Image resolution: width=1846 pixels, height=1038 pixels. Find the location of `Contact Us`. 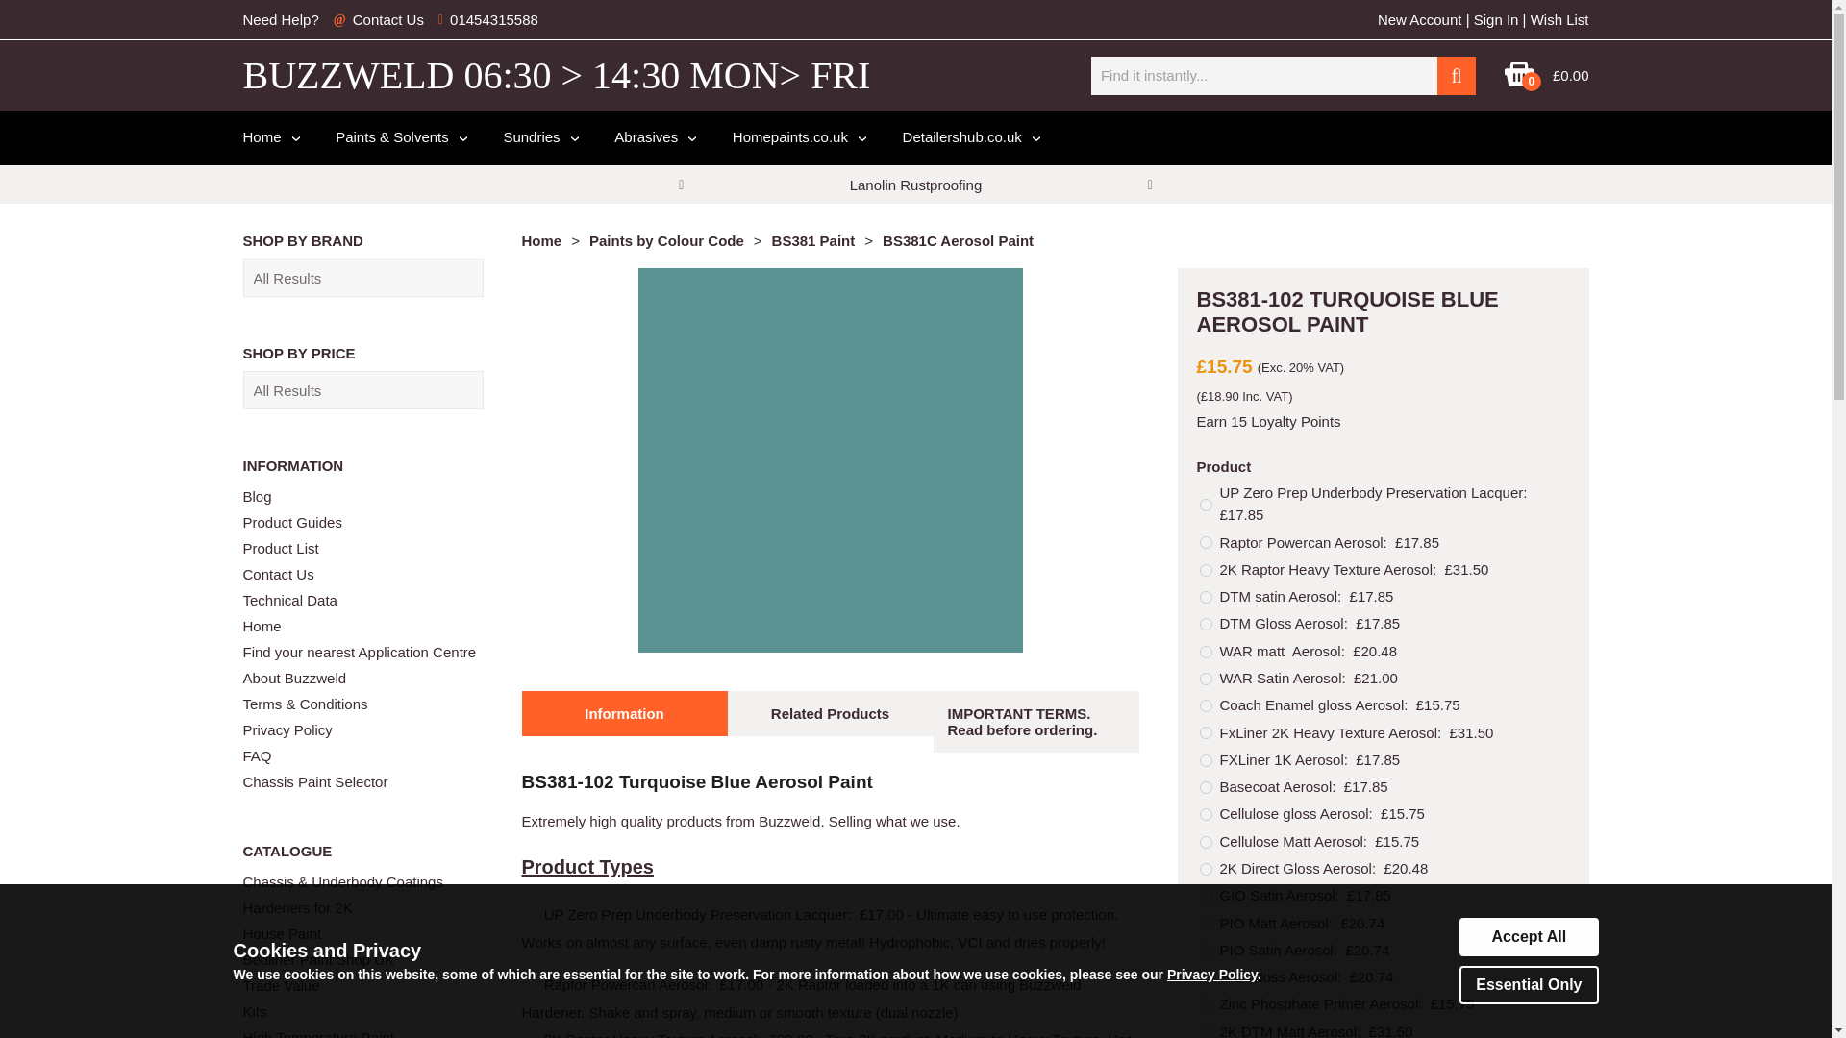

Contact Us is located at coordinates (388, 19).